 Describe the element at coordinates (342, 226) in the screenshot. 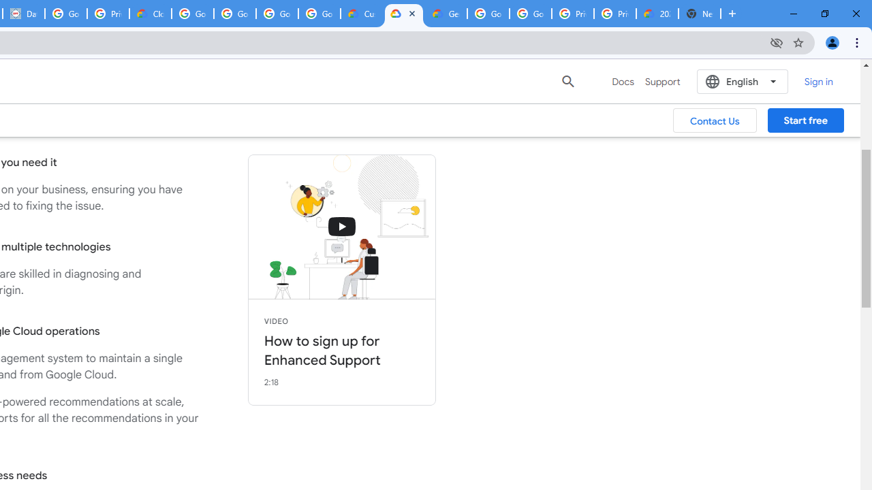

I see `connecting with support` at that location.